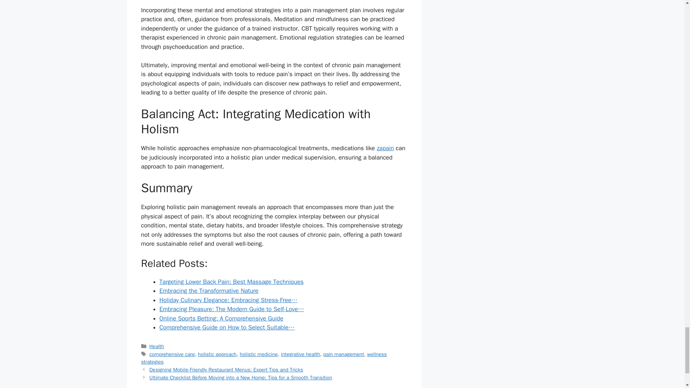 The image size is (690, 388). What do you see at coordinates (343, 354) in the screenshot?
I see `pain management` at bounding box center [343, 354].